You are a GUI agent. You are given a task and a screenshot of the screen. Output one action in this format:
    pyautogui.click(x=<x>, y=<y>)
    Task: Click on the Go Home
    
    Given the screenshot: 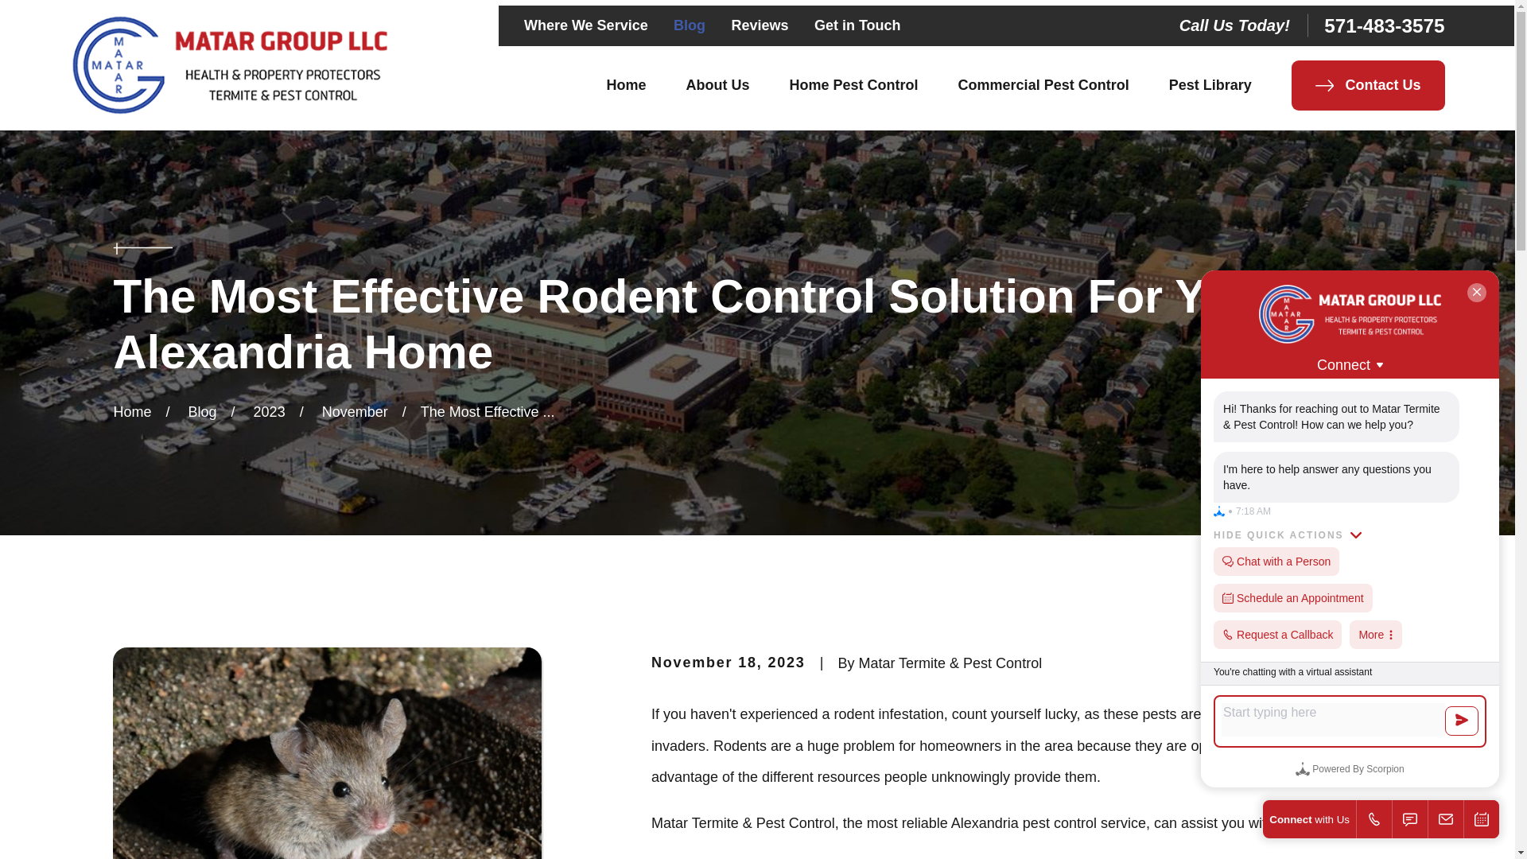 What is the action you would take?
    pyautogui.click(x=132, y=412)
    